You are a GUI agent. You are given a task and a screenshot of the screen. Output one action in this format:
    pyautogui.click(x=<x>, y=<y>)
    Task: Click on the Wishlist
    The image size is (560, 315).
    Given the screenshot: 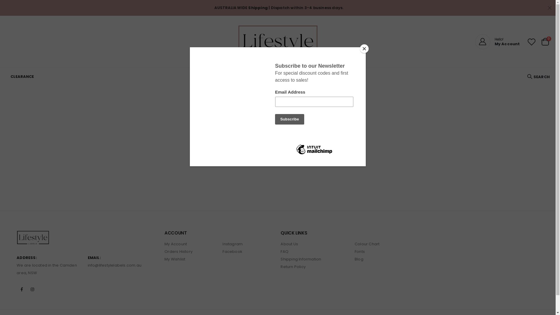 What is the action you would take?
    pyautogui.click(x=532, y=42)
    